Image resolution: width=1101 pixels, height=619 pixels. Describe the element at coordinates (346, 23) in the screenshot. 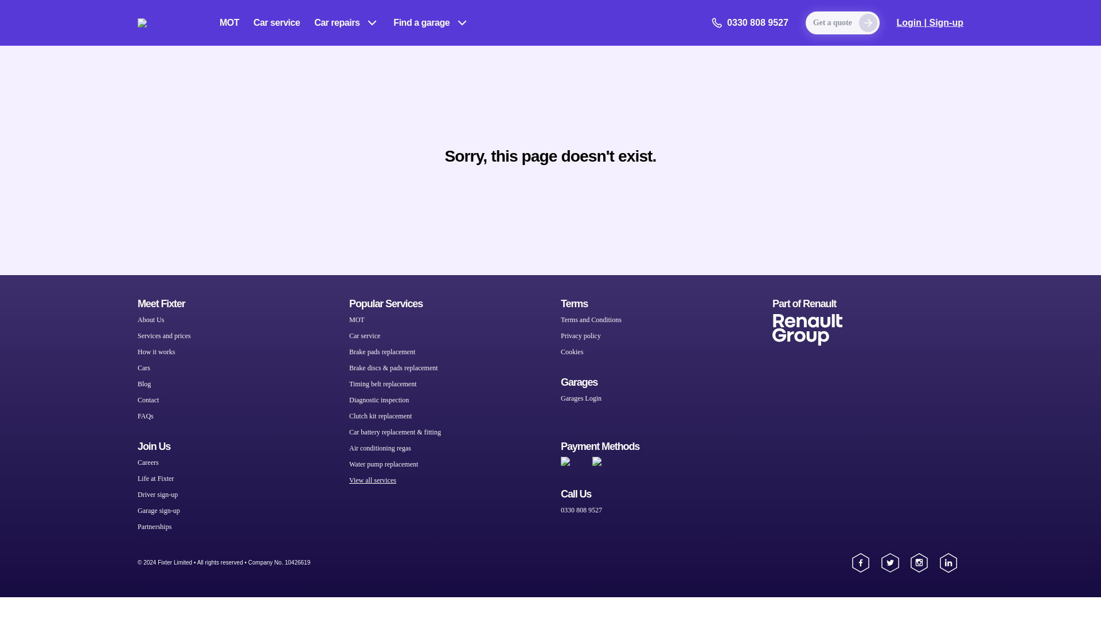

I see `Car repairs` at that location.